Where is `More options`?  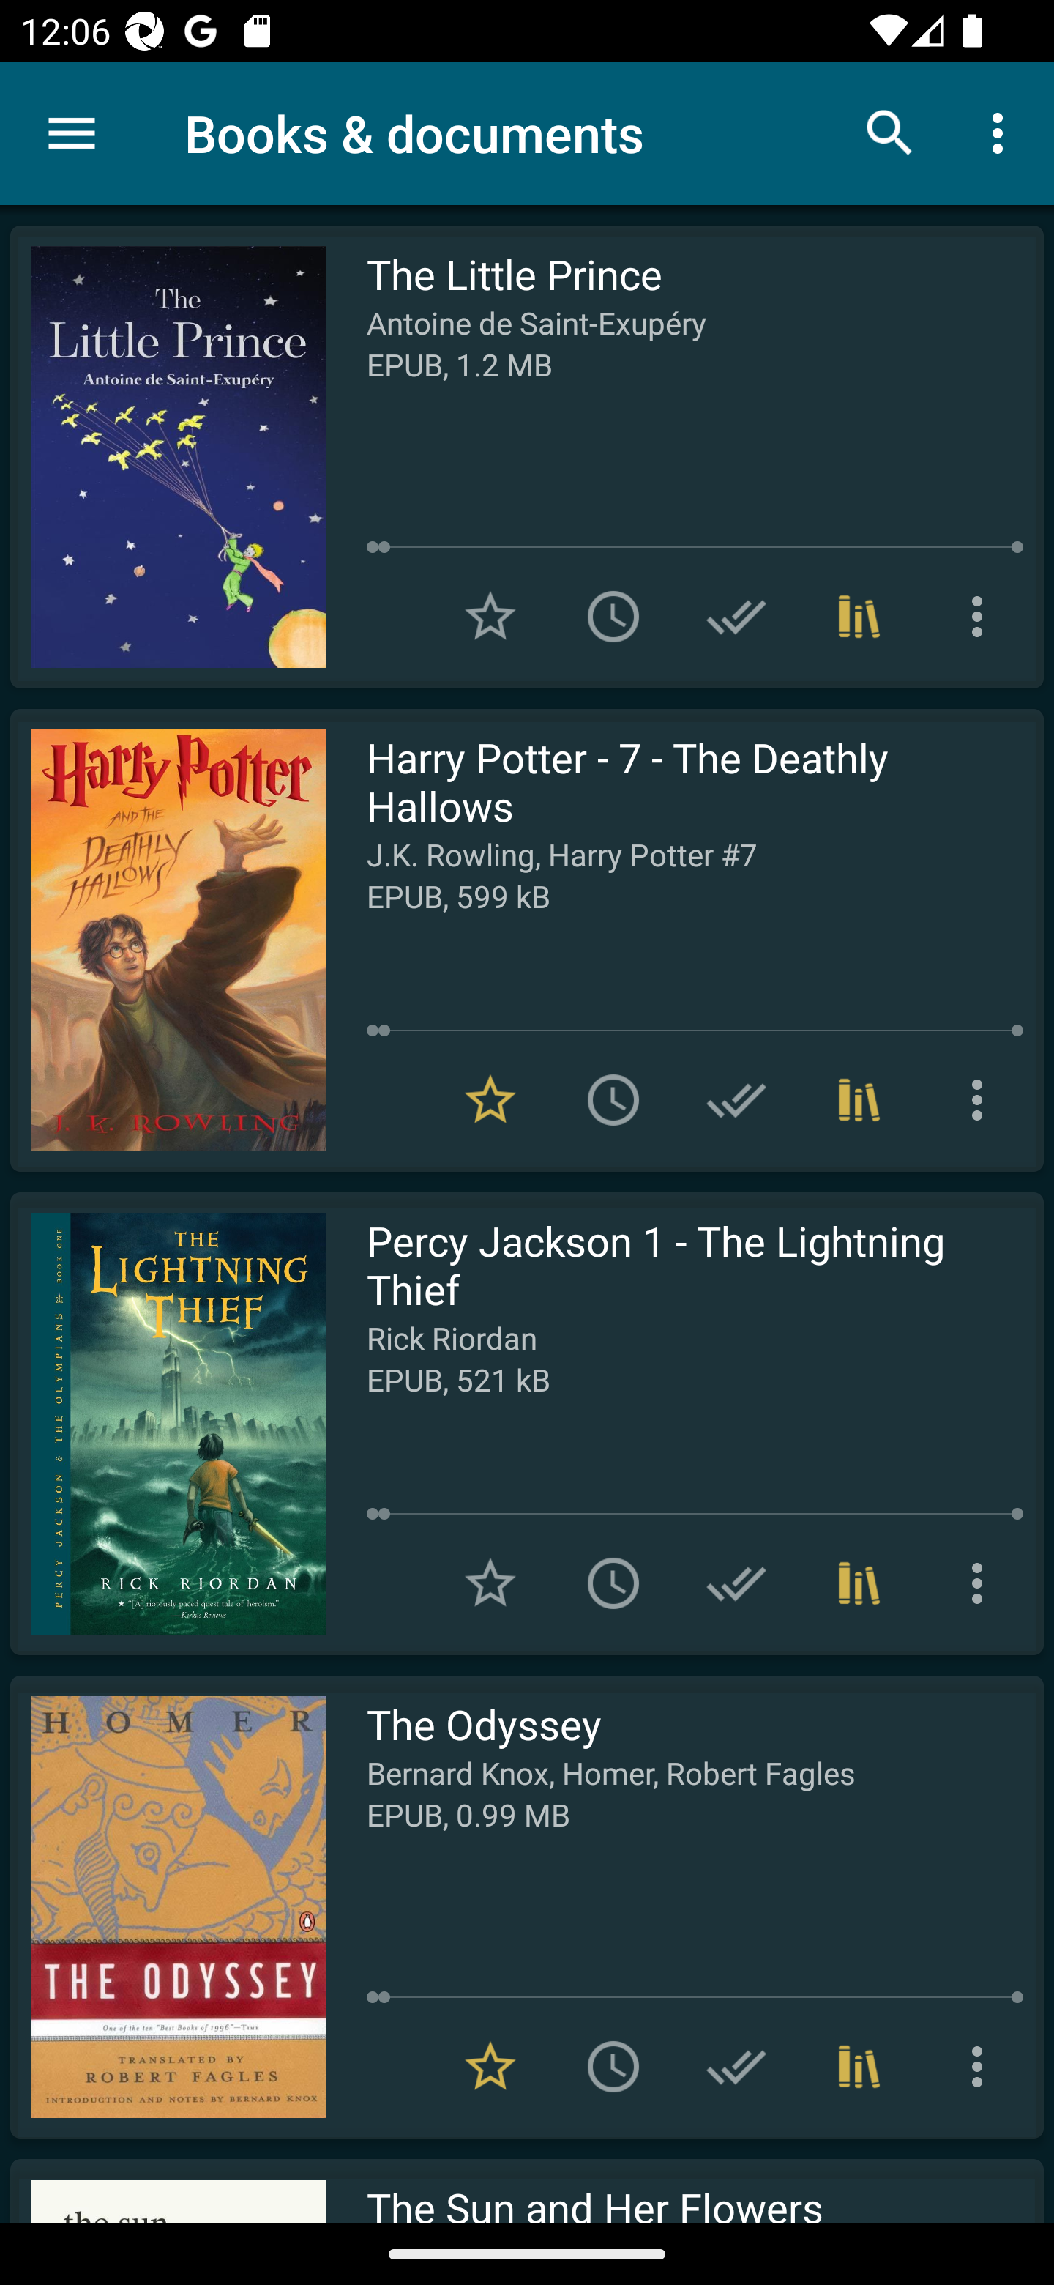
More options is located at coordinates (982, 2067).